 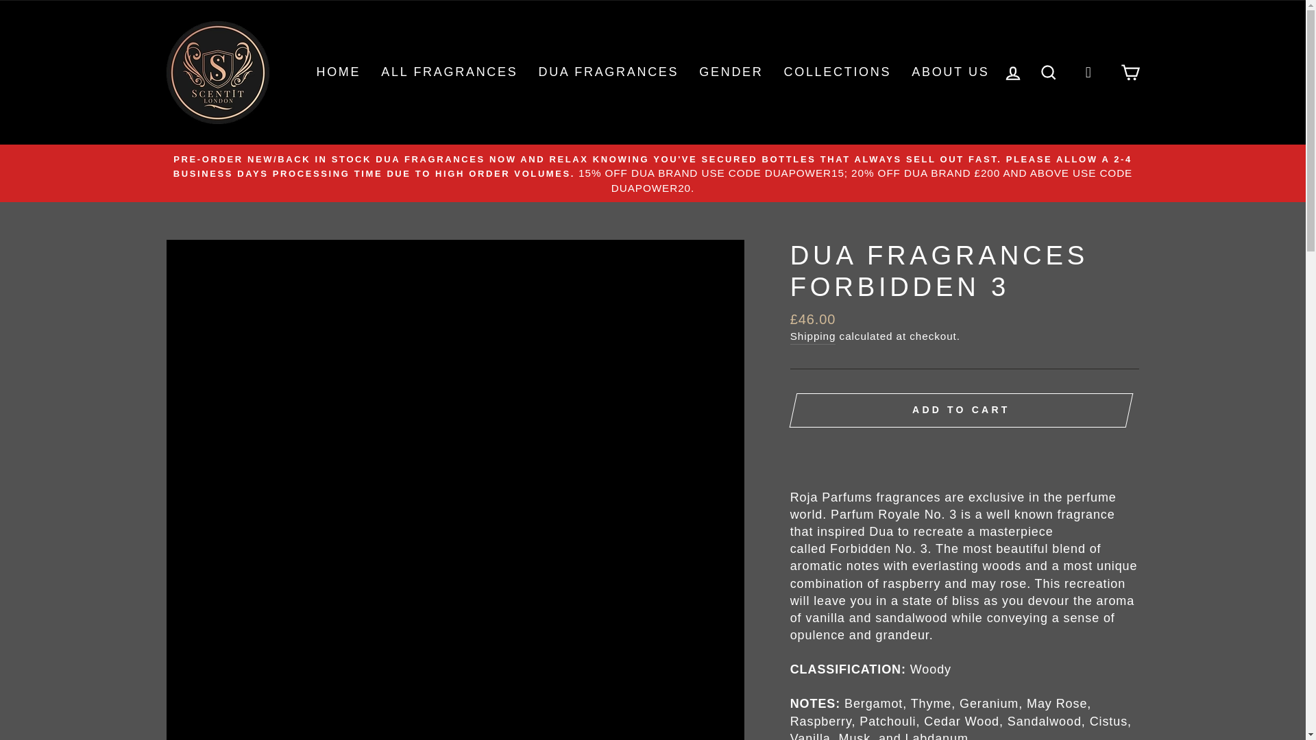 I want to click on HOME, so click(x=338, y=73).